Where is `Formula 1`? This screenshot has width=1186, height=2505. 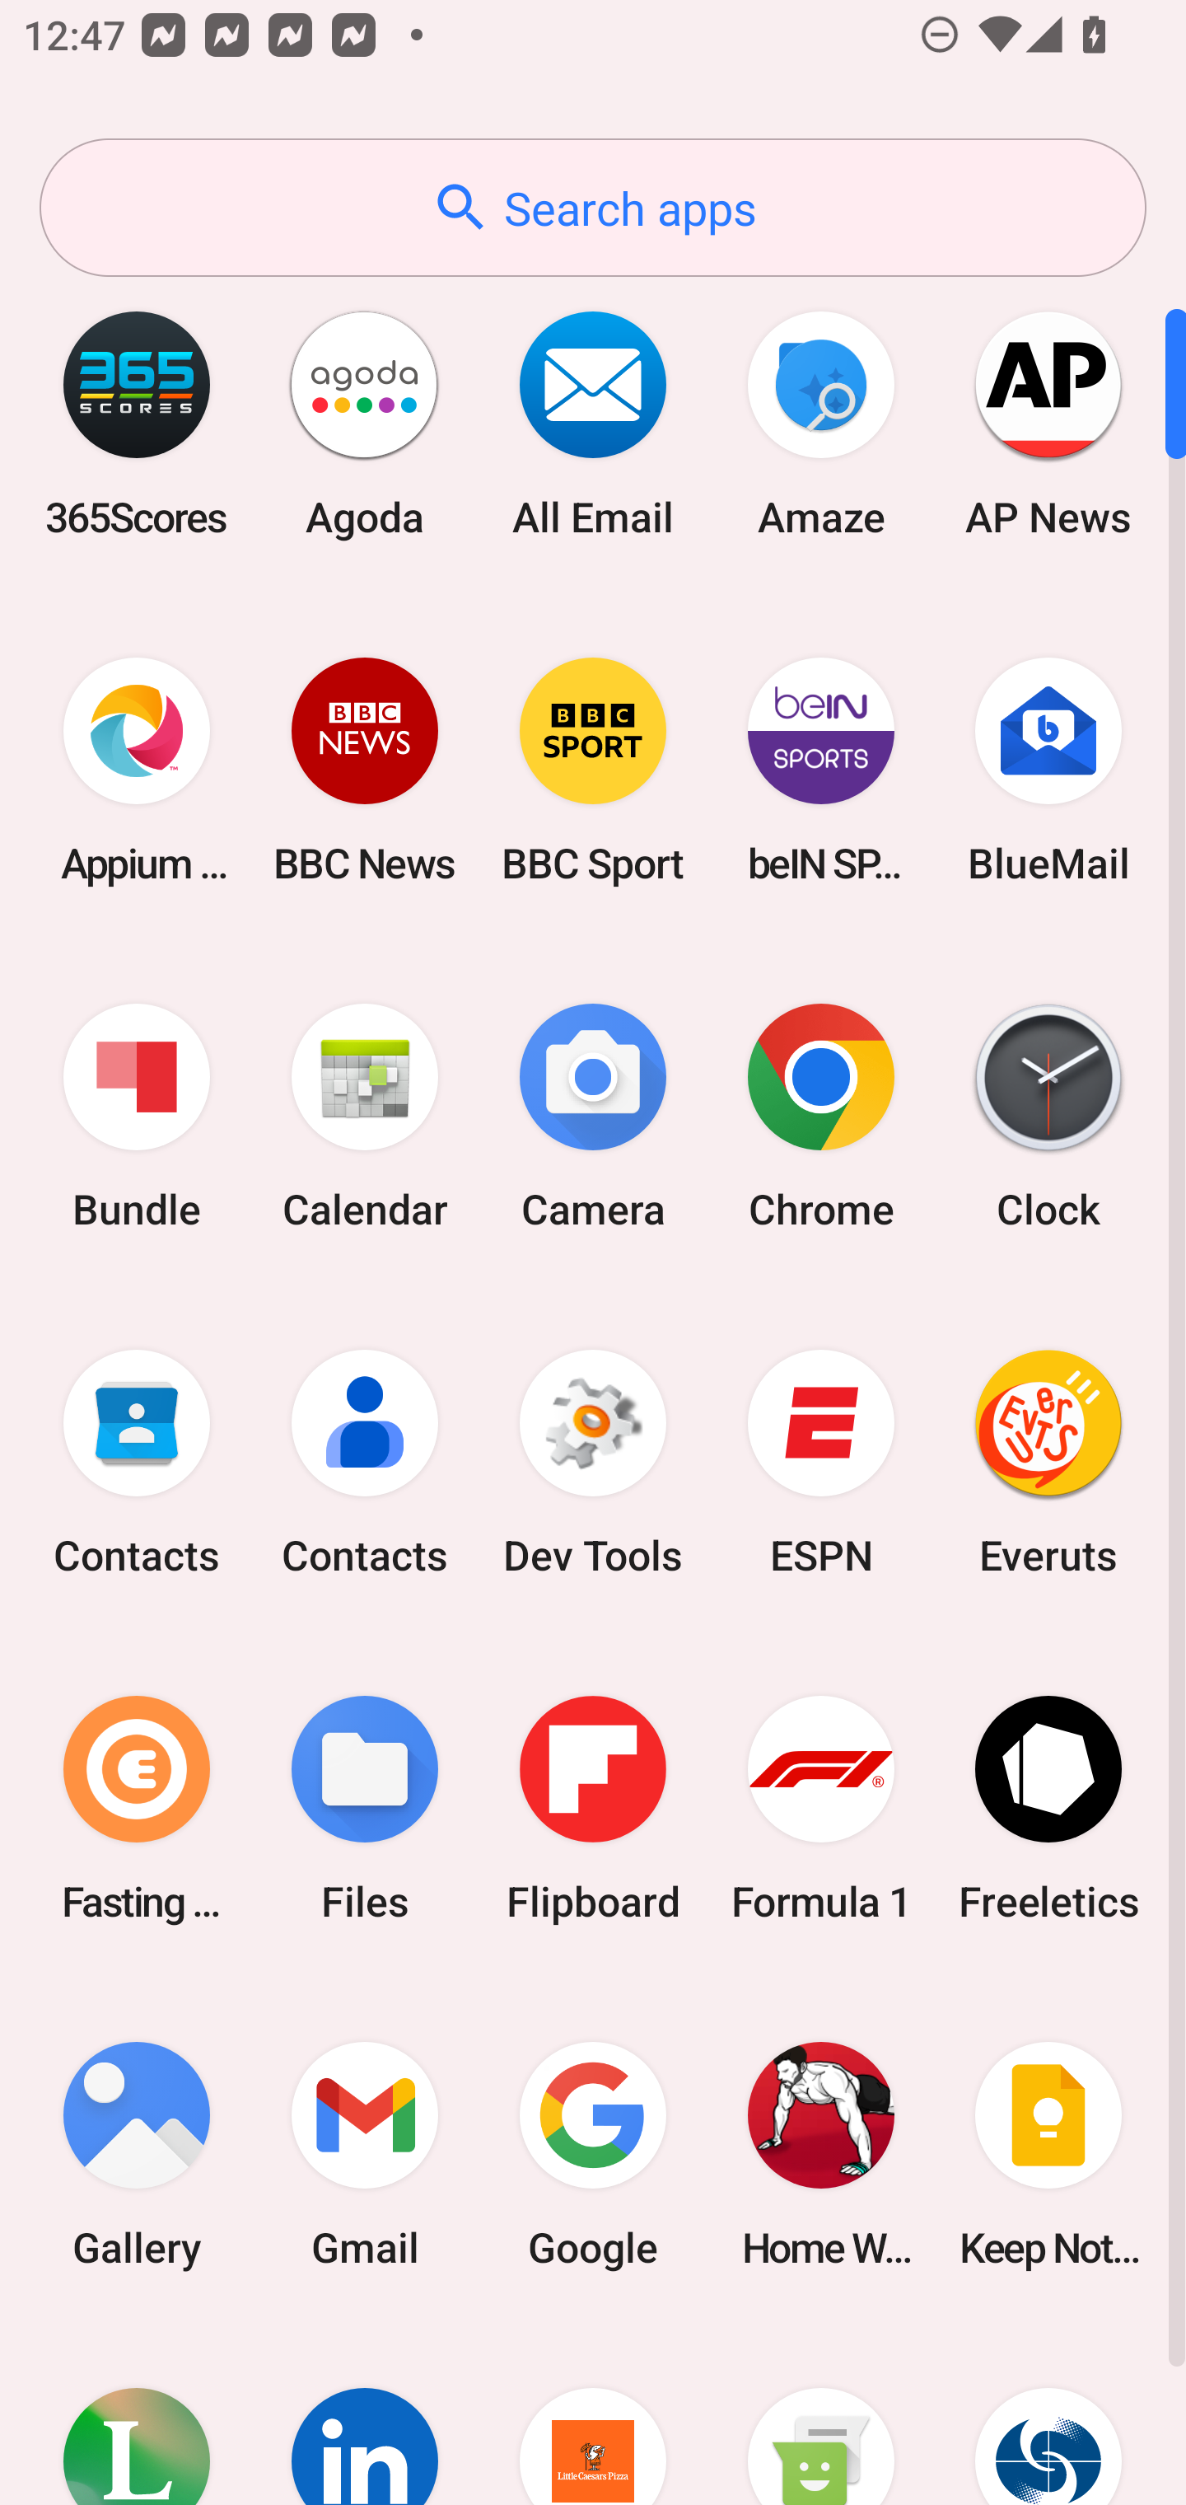
Formula 1 is located at coordinates (820, 1808).